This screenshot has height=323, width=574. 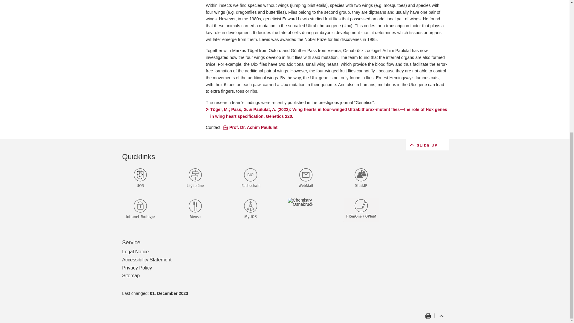 What do you see at coordinates (306, 179) in the screenshot?
I see `Webmail` at bounding box center [306, 179].